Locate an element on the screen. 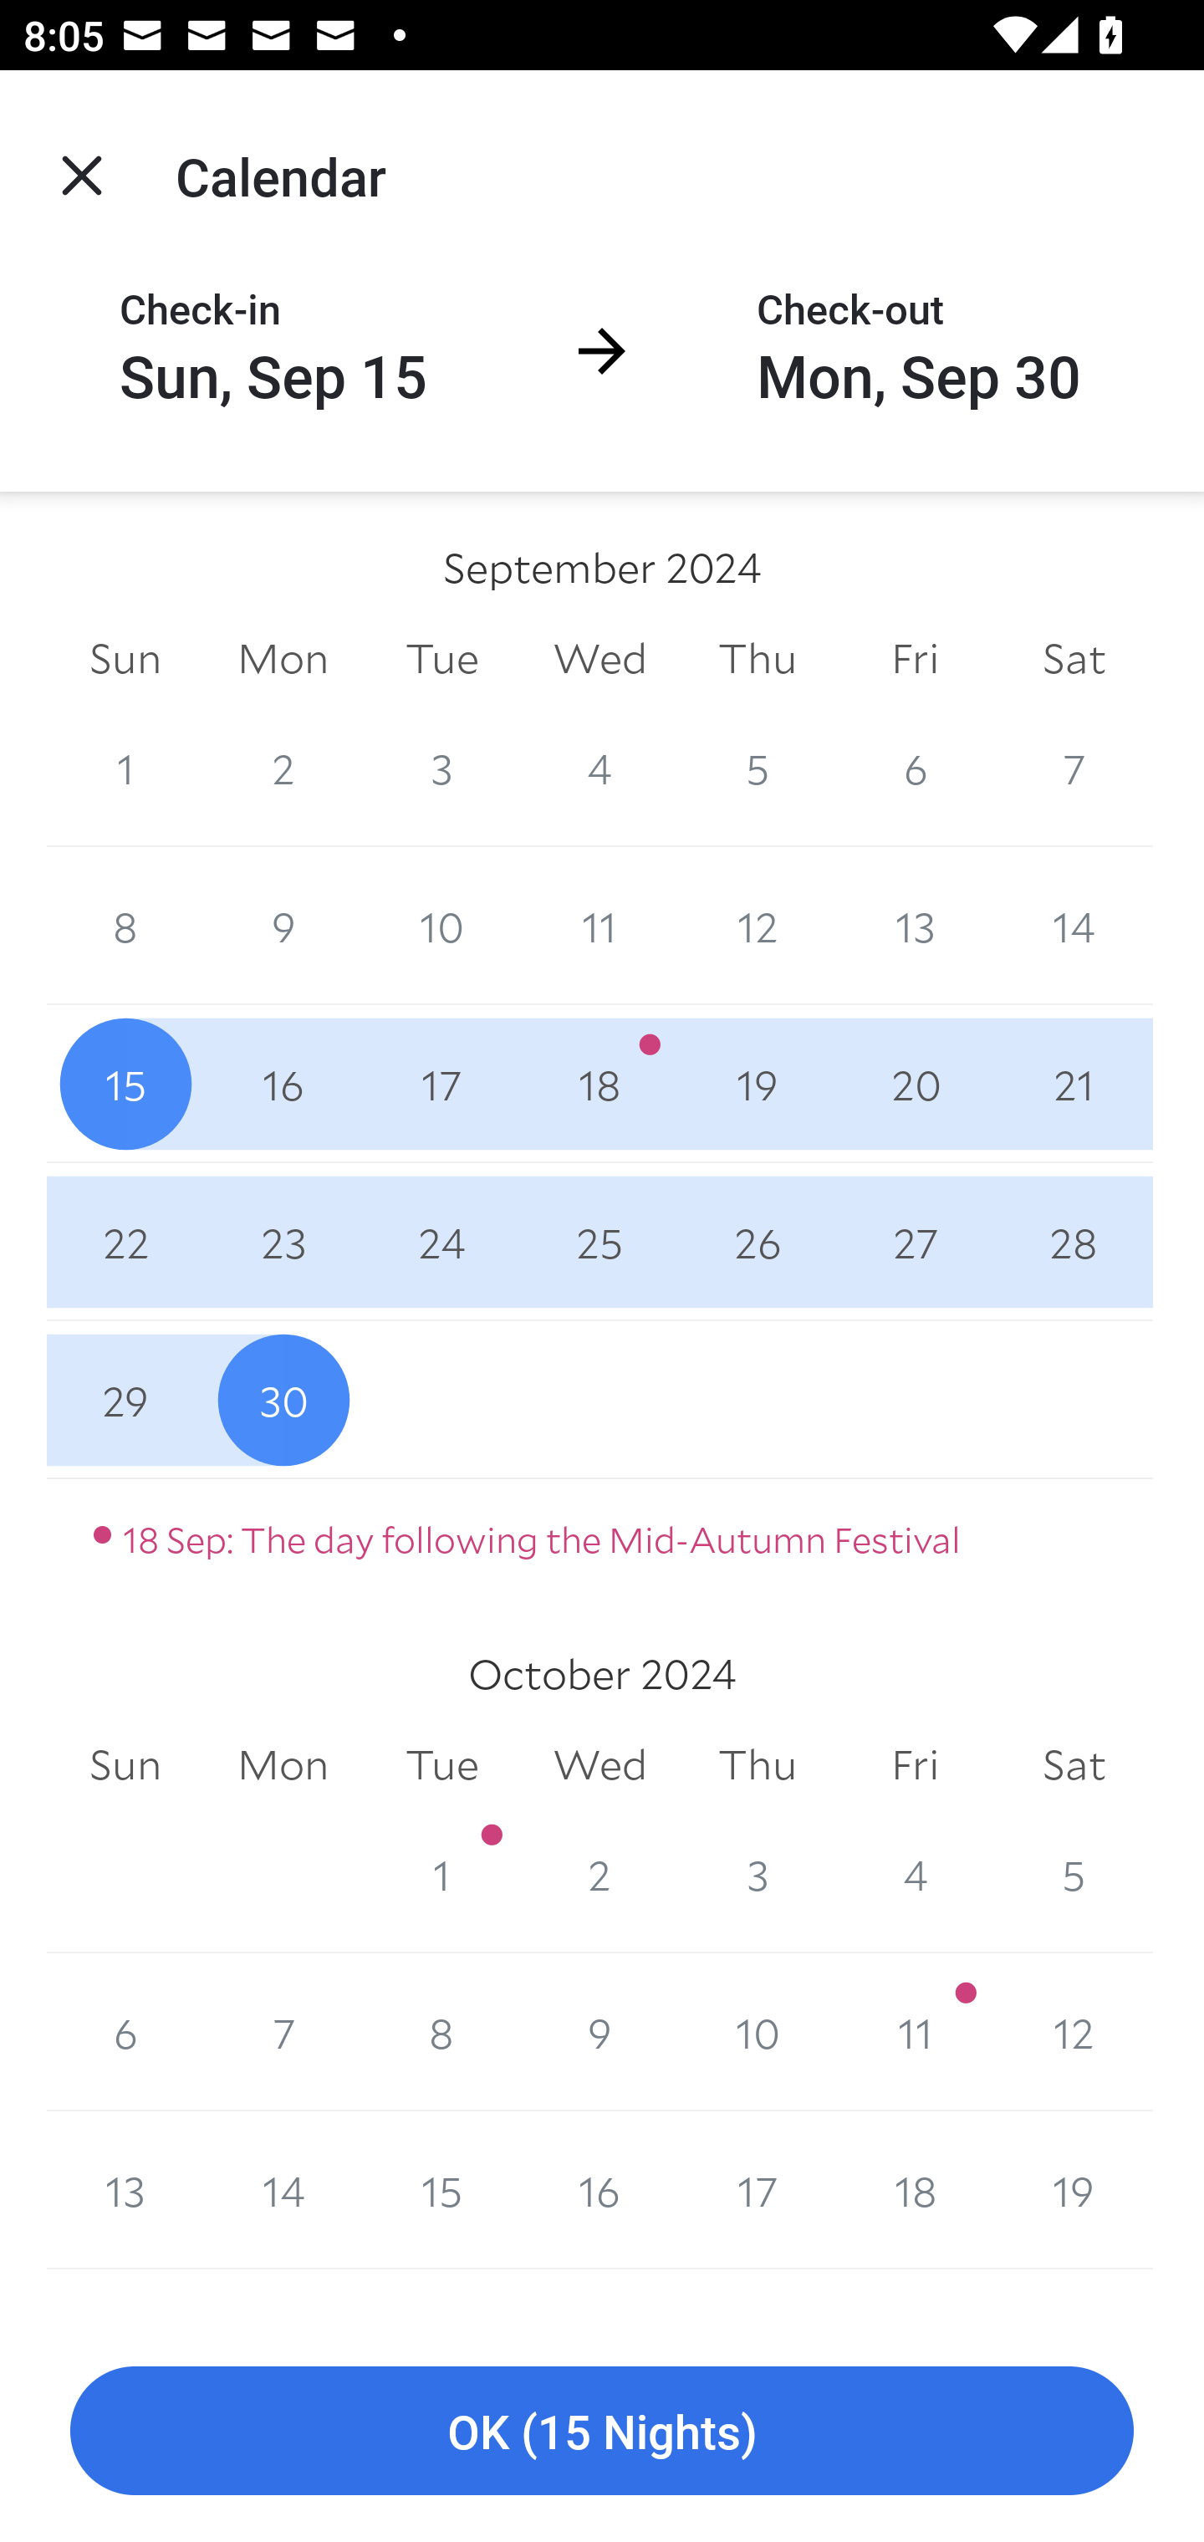  10 10 September 2024 is located at coordinates (441, 925).